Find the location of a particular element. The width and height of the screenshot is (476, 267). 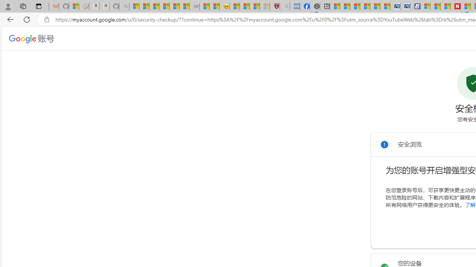

12 Popular Science Lies that Must be Corrected - Sleeping is located at coordinates (264, 7).